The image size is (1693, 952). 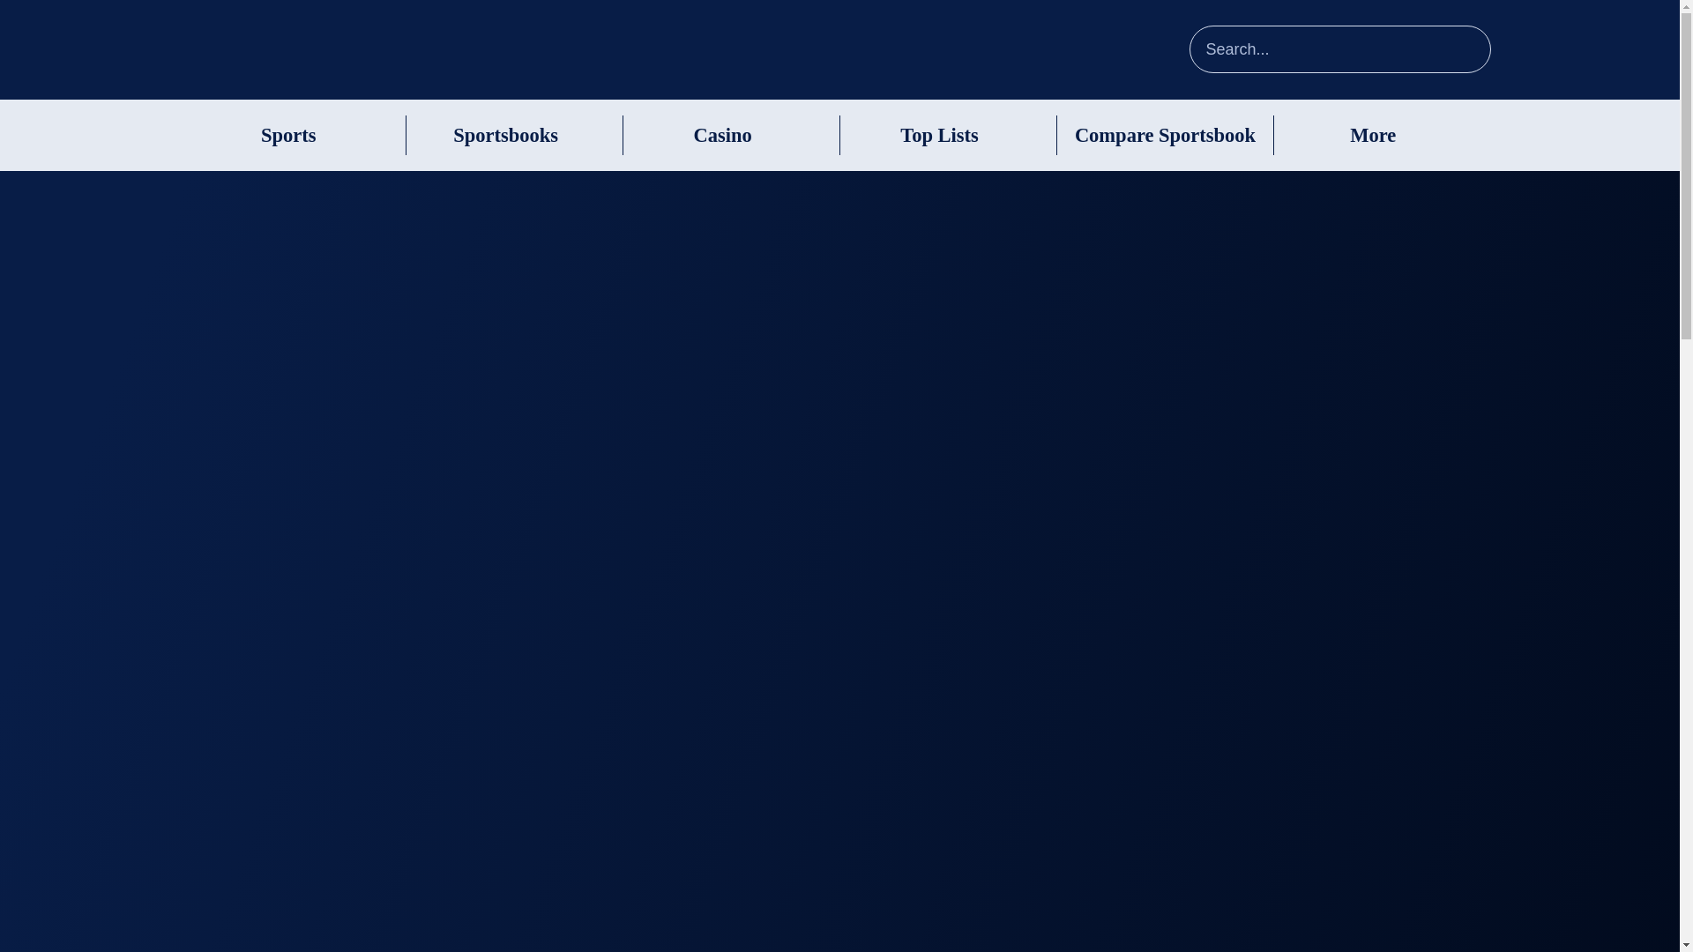 What do you see at coordinates (506, 136) in the screenshot?
I see `Sportsbooks` at bounding box center [506, 136].